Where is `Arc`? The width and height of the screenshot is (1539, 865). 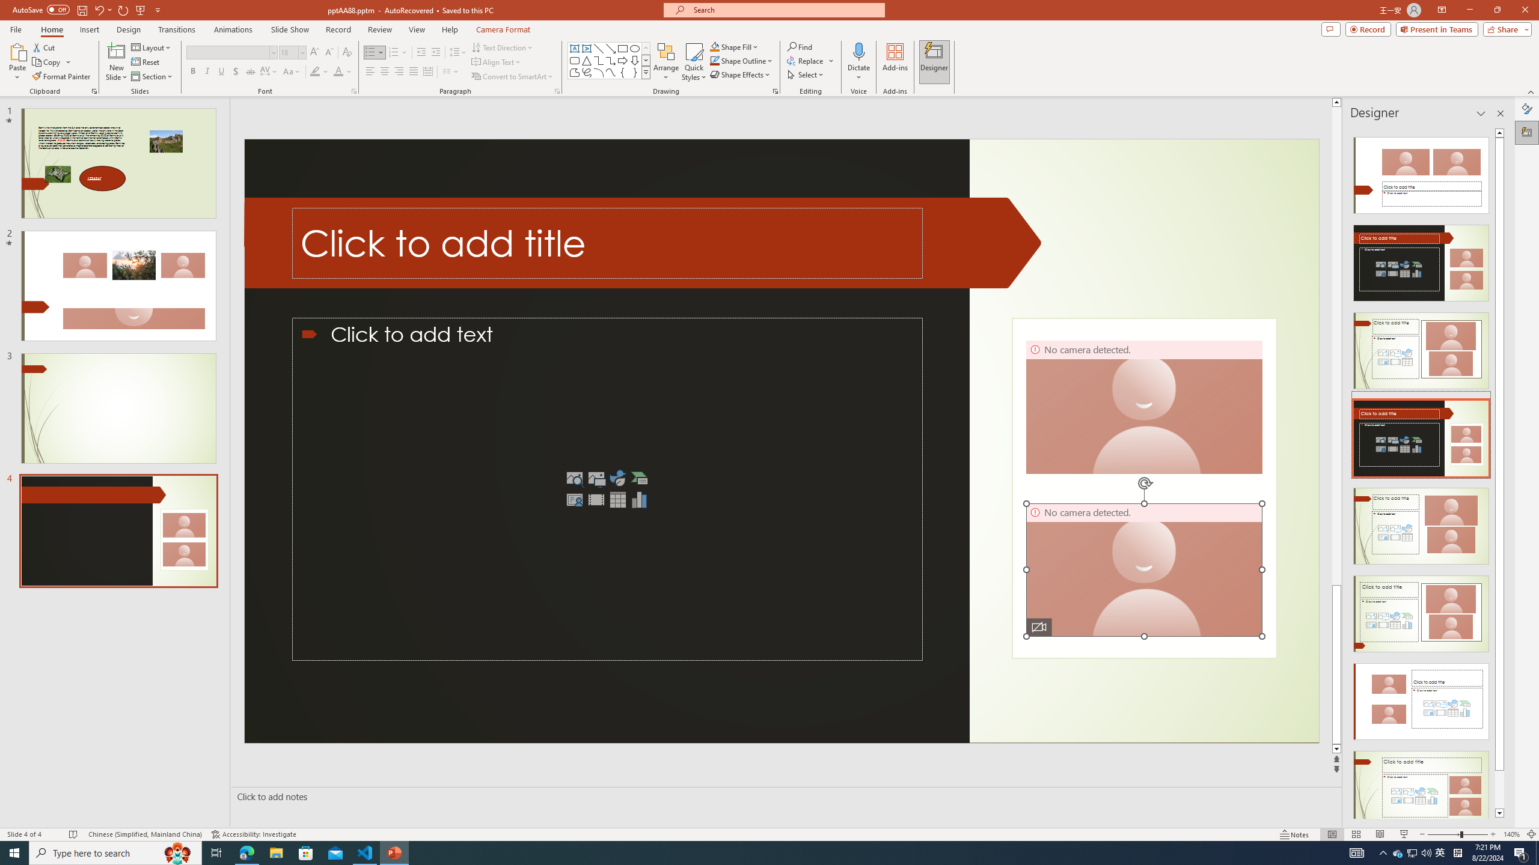 Arc is located at coordinates (599, 72).